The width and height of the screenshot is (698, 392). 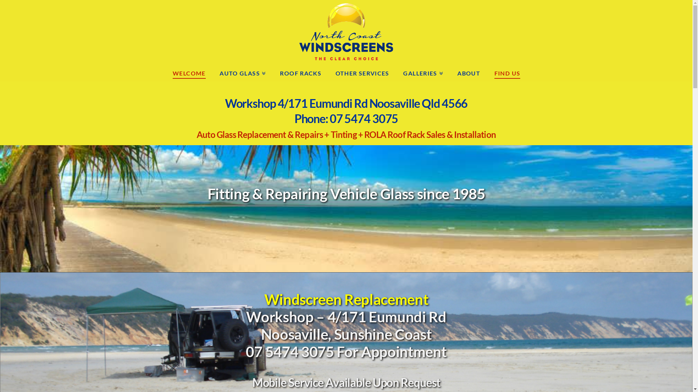 What do you see at coordinates (507, 72) in the screenshot?
I see `FIND US` at bounding box center [507, 72].